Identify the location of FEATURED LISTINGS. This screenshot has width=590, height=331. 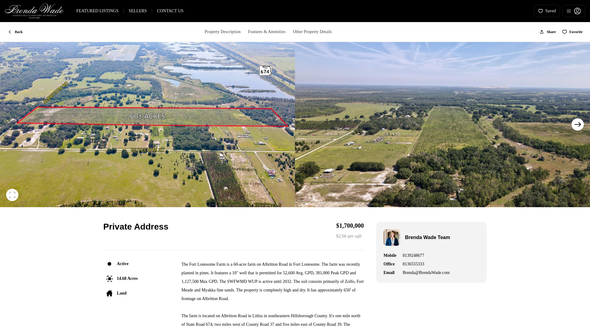
(97, 11).